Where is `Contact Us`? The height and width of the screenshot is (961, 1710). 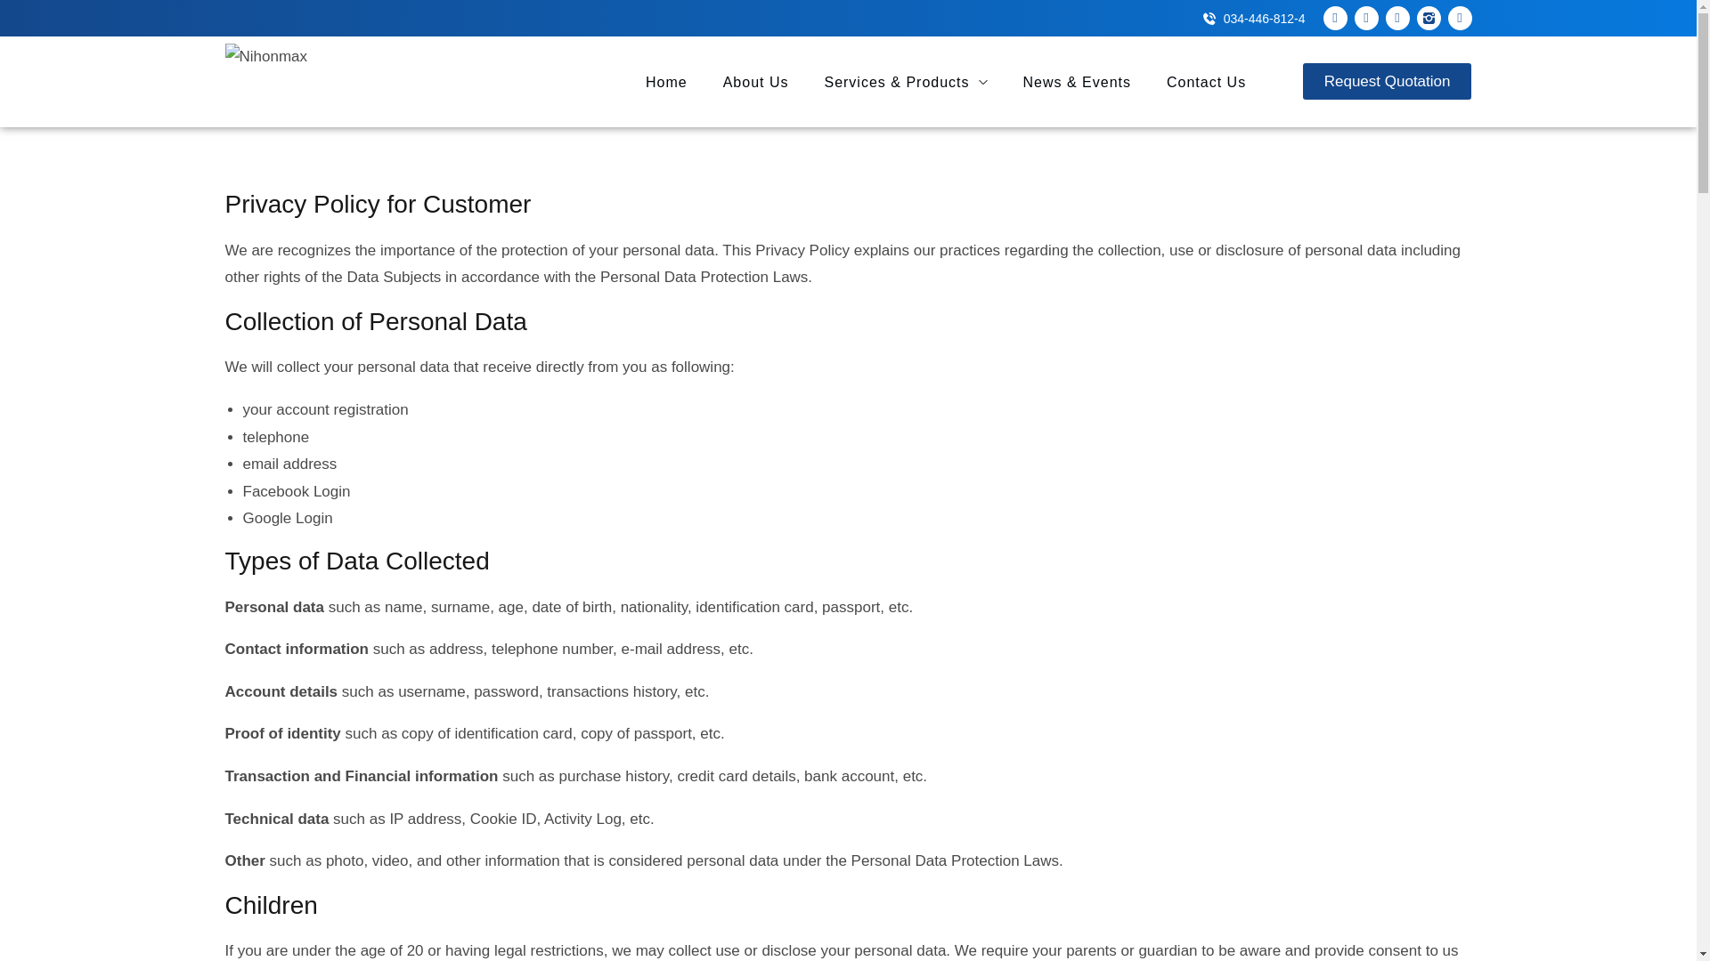 Contact Us is located at coordinates (1206, 80).